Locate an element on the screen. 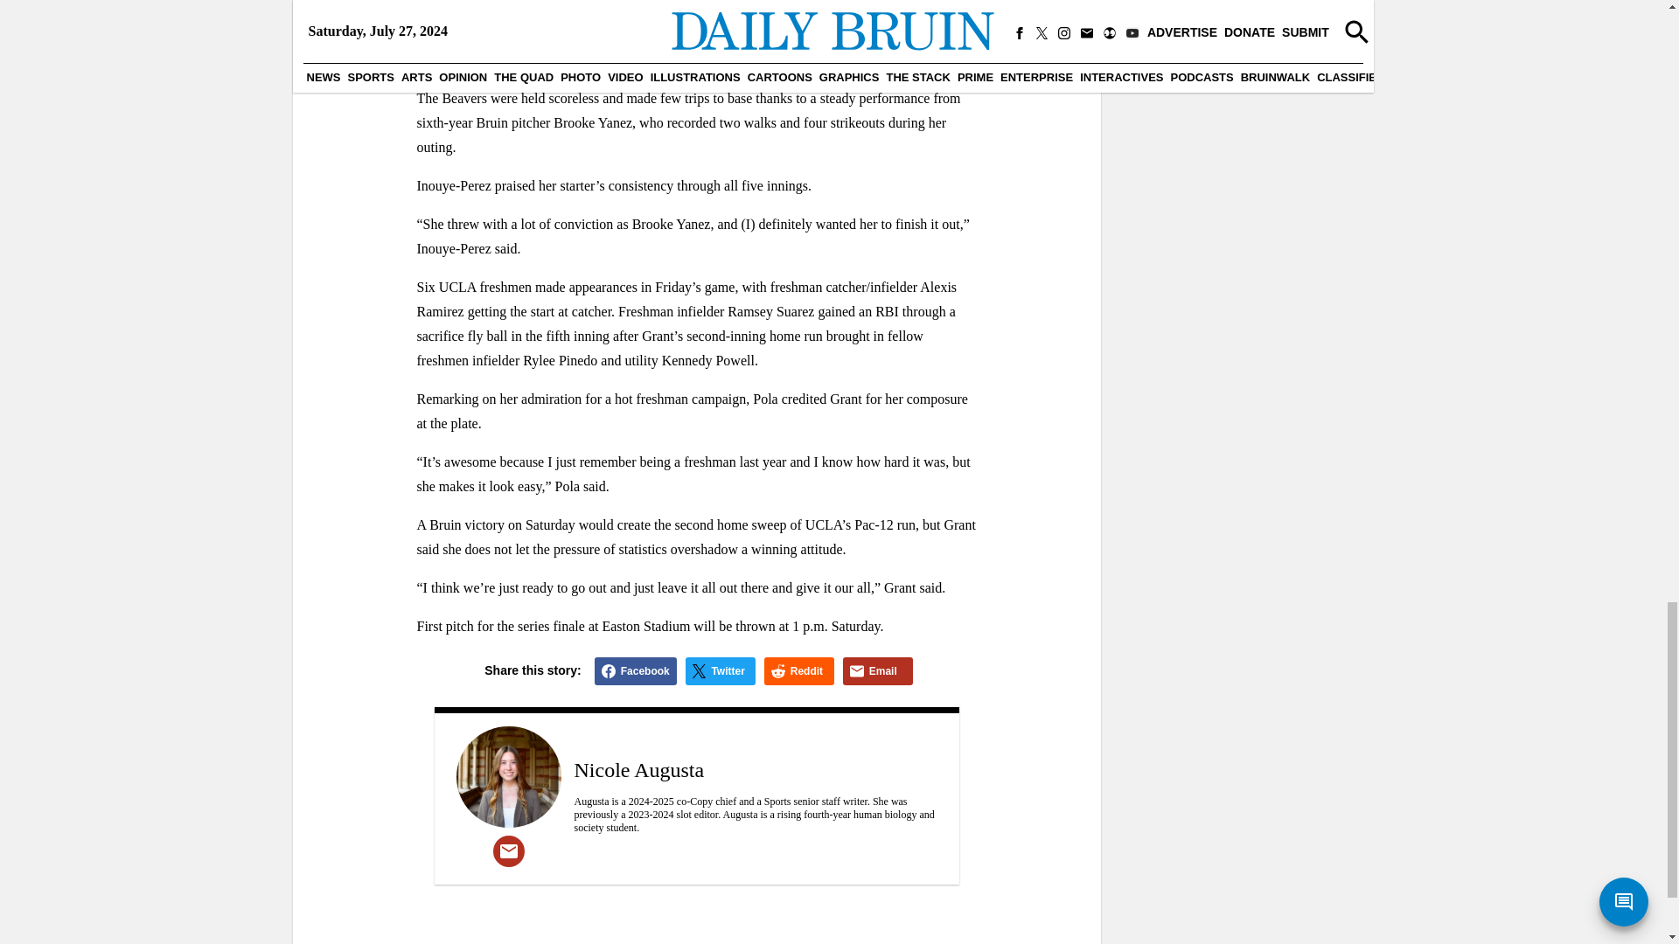  Email is located at coordinates (878, 671).